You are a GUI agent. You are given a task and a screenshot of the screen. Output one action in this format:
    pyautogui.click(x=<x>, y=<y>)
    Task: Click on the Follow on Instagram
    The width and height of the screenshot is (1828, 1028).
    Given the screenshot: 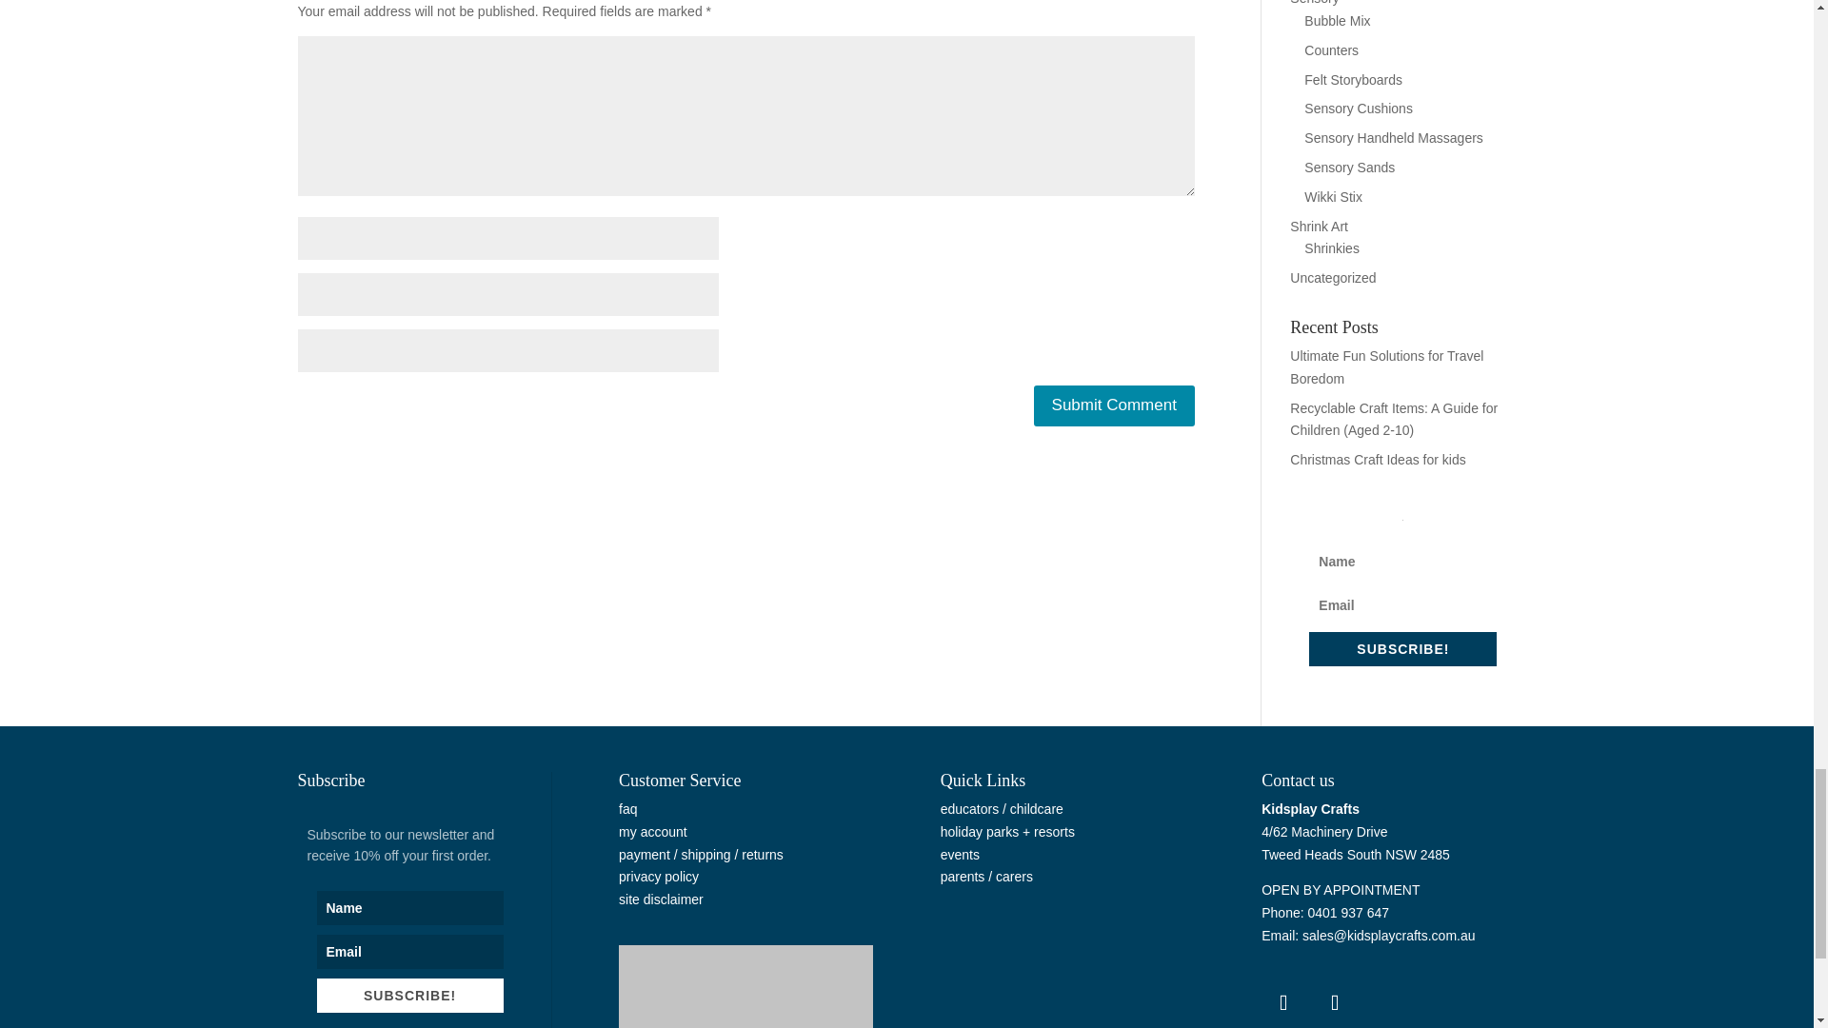 What is the action you would take?
    pyautogui.click(x=1334, y=1003)
    